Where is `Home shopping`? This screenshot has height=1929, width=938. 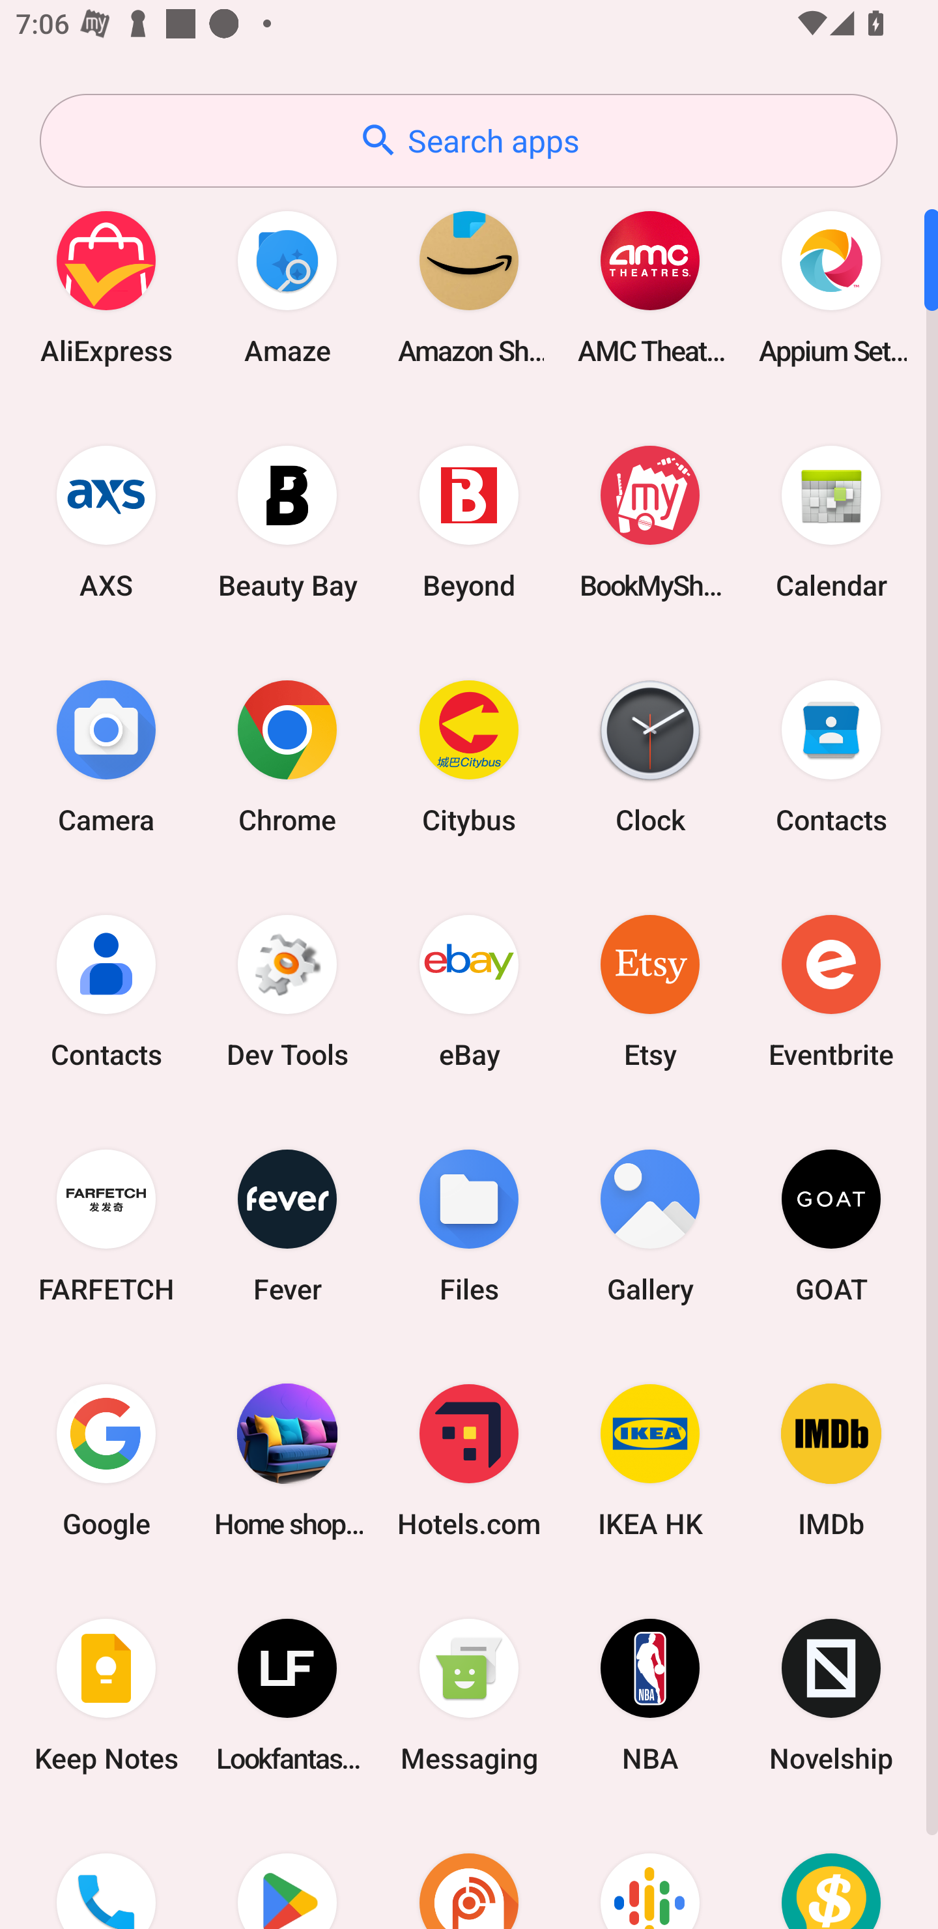 Home shopping is located at coordinates (287, 1460).